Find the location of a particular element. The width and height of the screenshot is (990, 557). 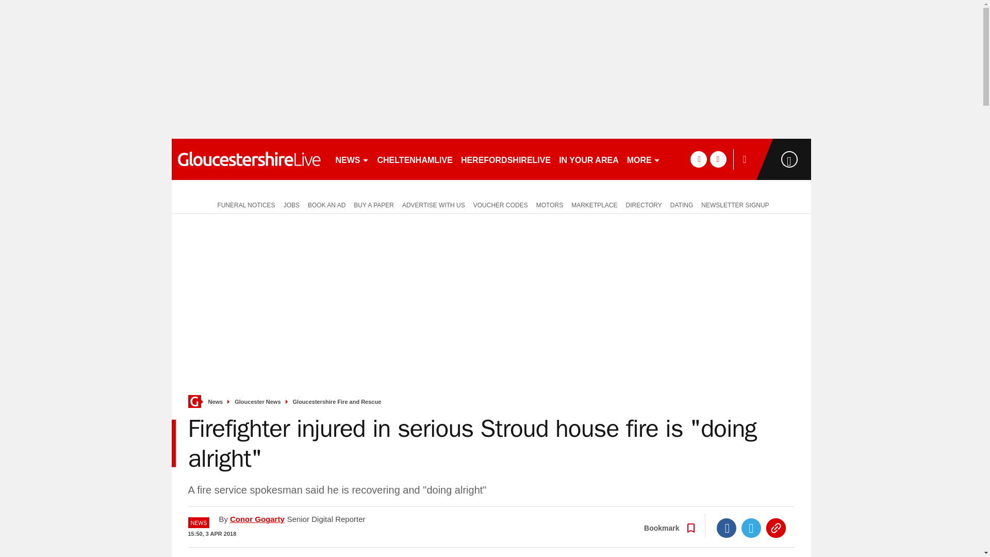

NEWS is located at coordinates (352, 159).